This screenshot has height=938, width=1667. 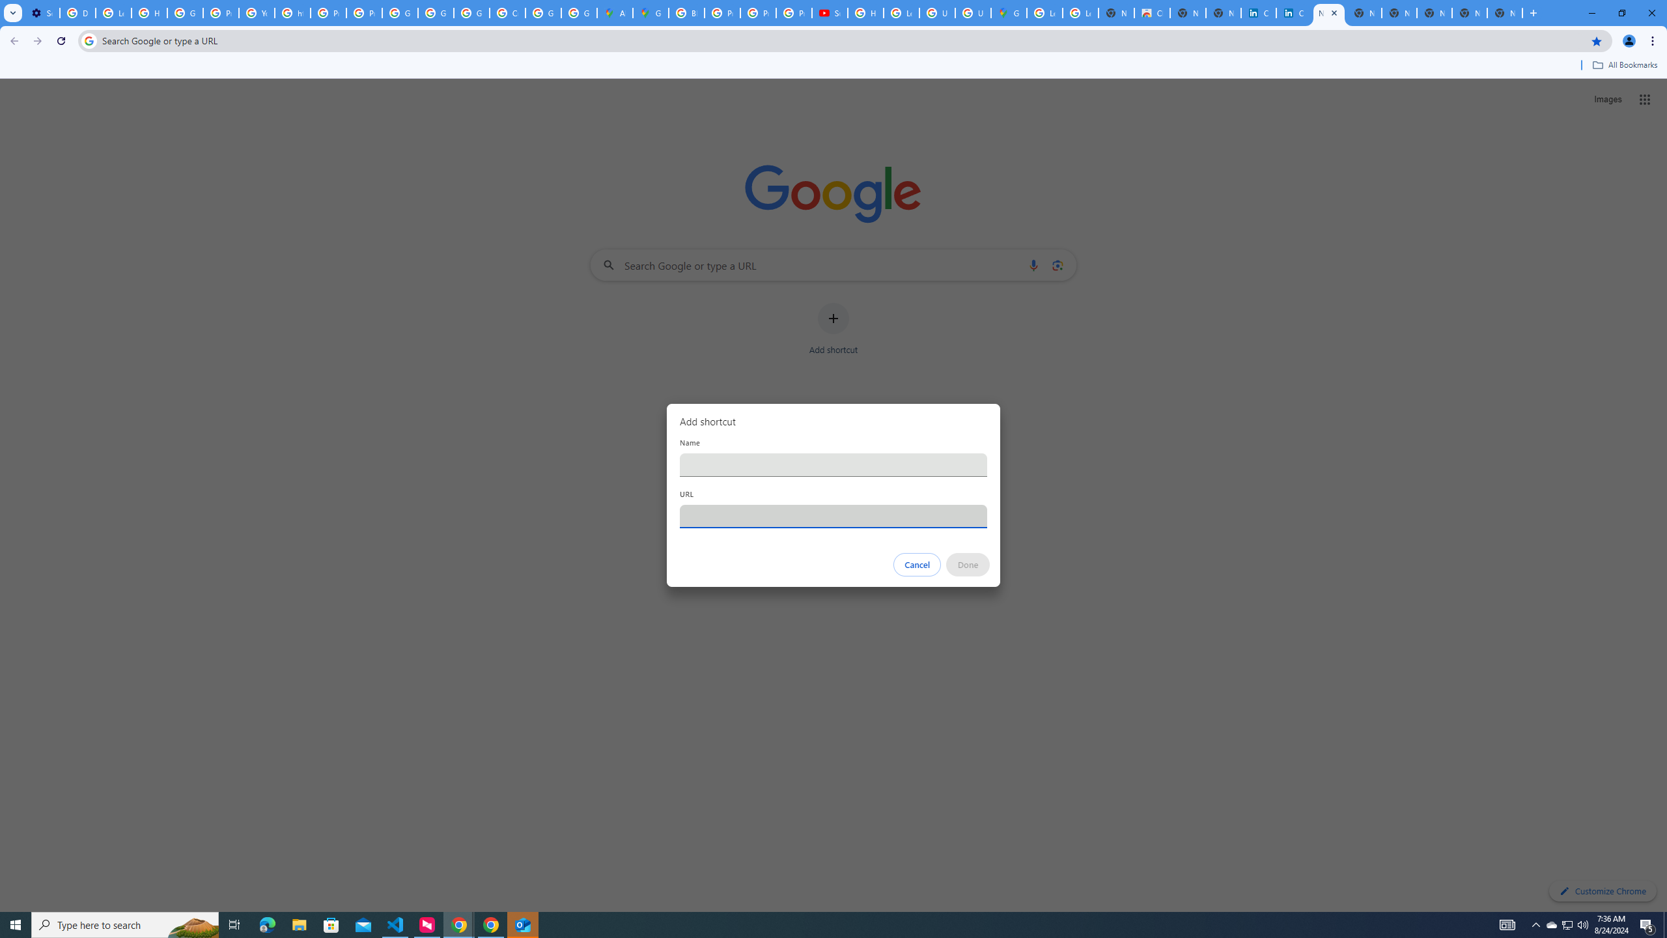 I want to click on Minimize, so click(x=1591, y=13).